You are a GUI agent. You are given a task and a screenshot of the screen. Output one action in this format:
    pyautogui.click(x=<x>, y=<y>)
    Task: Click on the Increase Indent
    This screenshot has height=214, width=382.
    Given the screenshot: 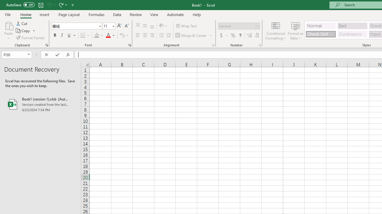 What is the action you would take?
    pyautogui.click(x=169, y=36)
    